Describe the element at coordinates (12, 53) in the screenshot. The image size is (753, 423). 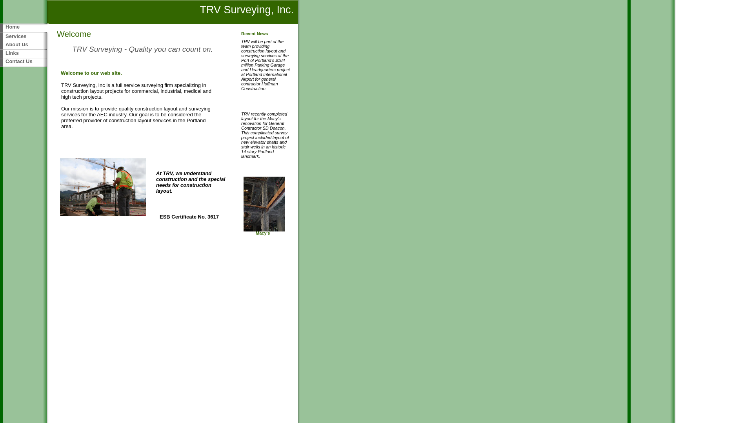
I see `Links` at that location.